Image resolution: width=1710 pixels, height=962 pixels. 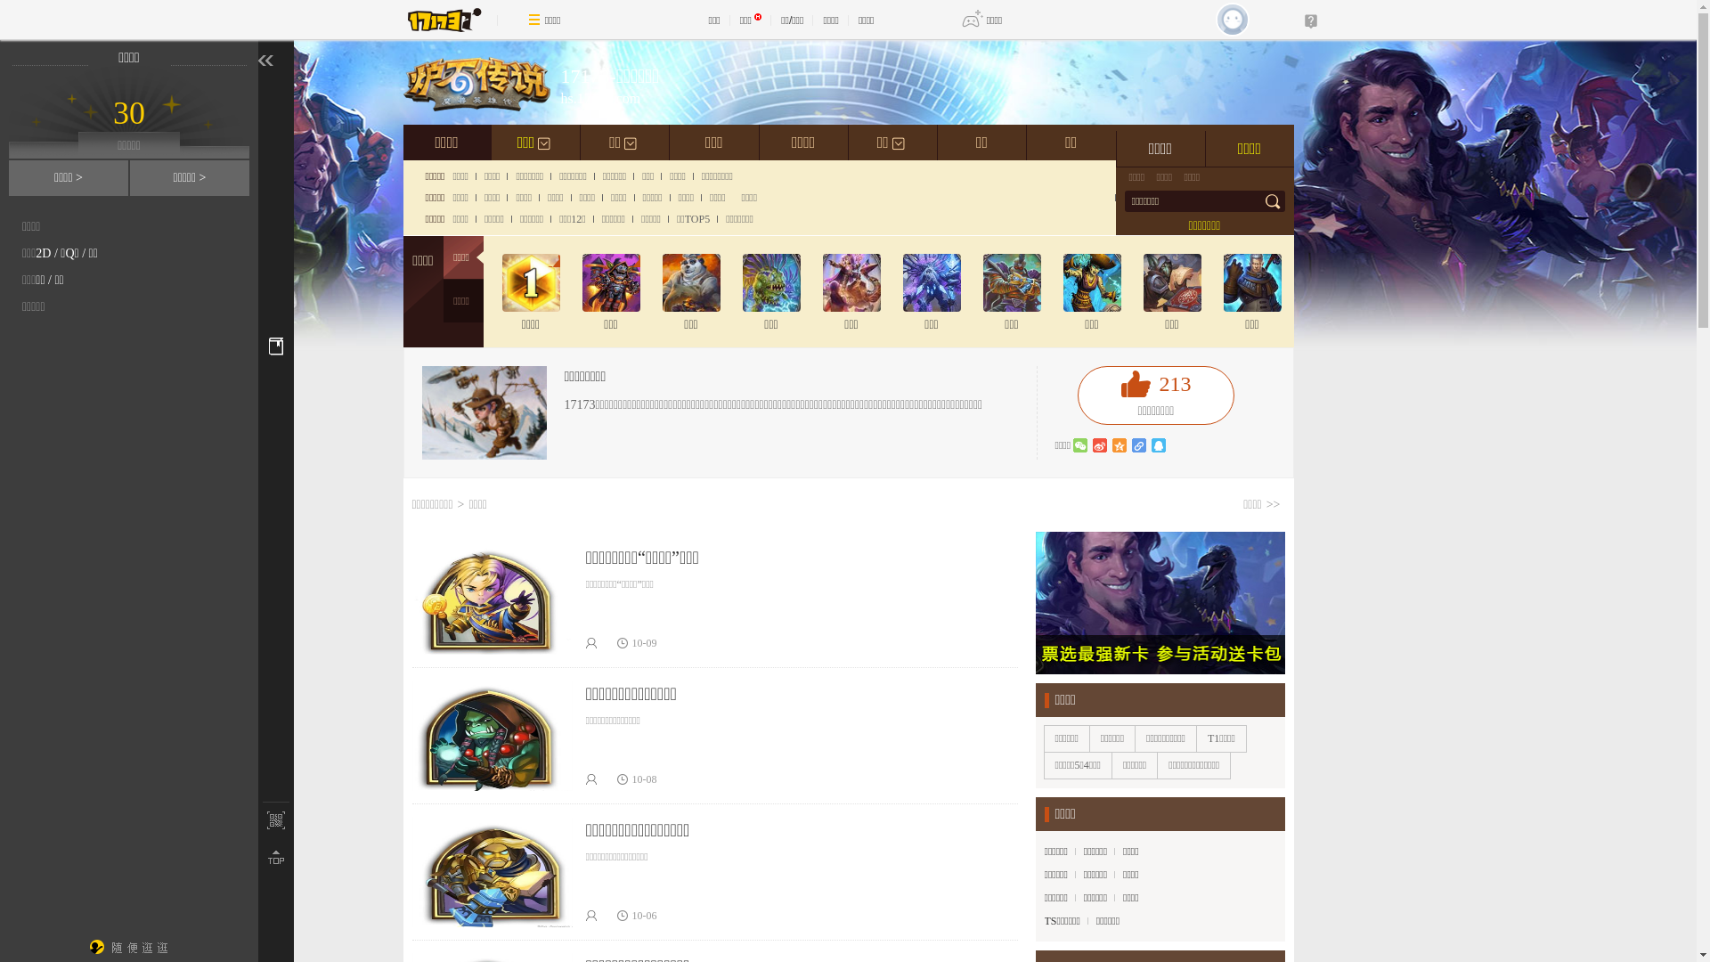 What do you see at coordinates (43, 253) in the screenshot?
I see `2D` at bounding box center [43, 253].